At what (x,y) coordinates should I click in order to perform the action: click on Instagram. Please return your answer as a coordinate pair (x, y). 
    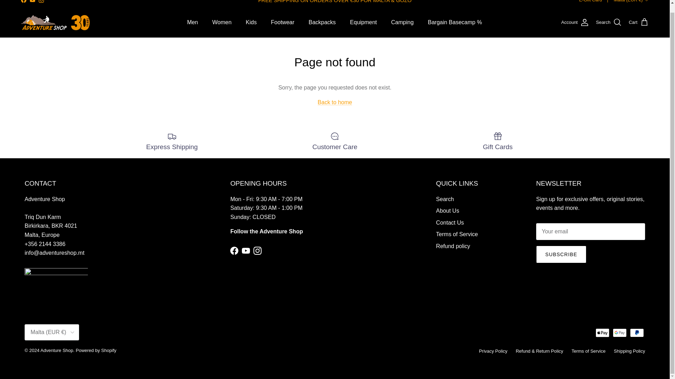
    Looking at the image, I should click on (41, 1).